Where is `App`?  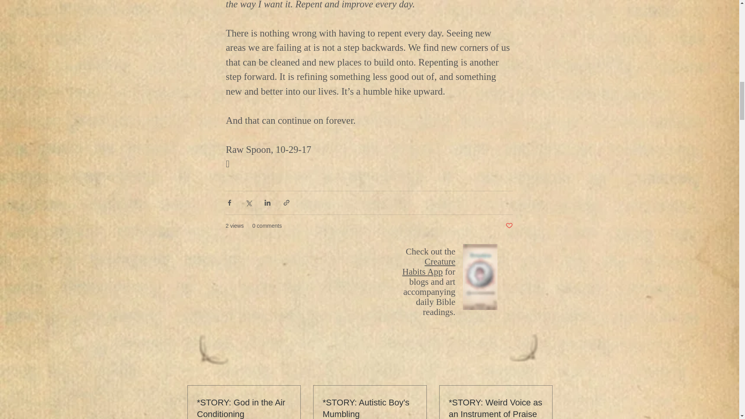
App is located at coordinates (435, 272).